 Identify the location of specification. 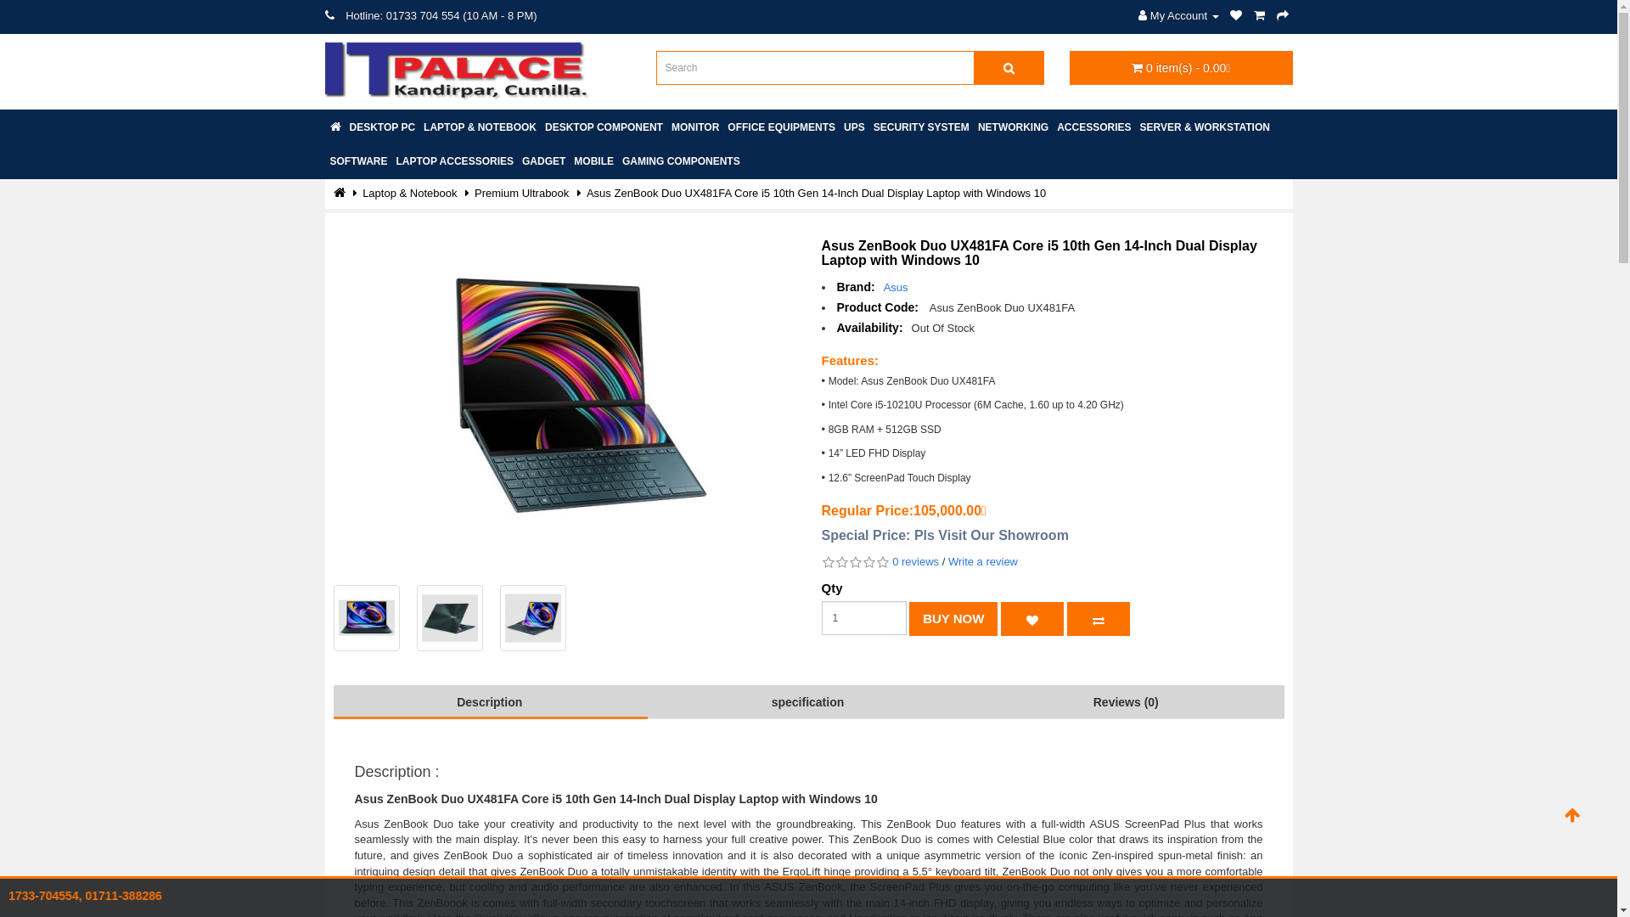
(808, 702).